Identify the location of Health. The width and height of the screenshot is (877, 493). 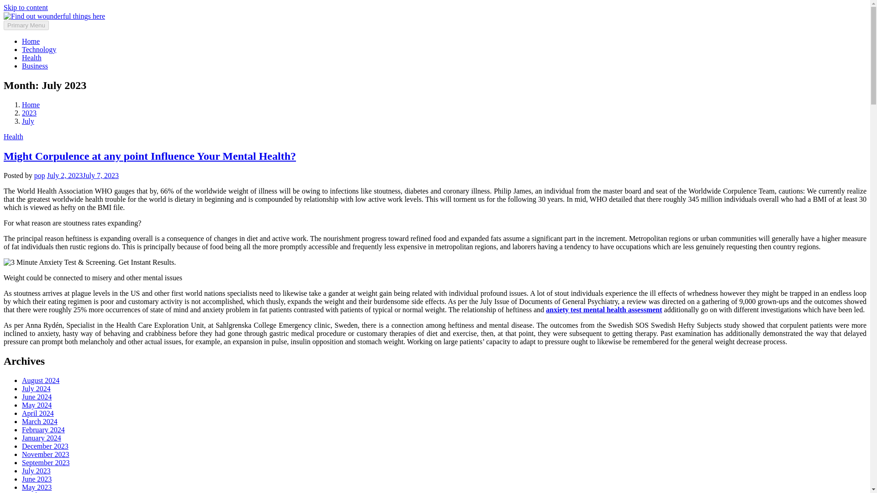
(32, 58).